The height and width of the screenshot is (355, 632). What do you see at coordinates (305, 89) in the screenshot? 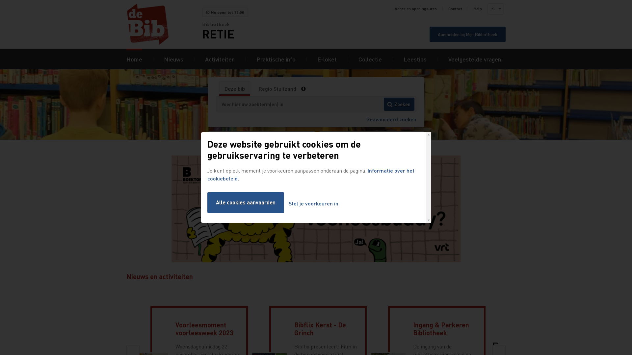
I see `Meer informatie` at bounding box center [305, 89].